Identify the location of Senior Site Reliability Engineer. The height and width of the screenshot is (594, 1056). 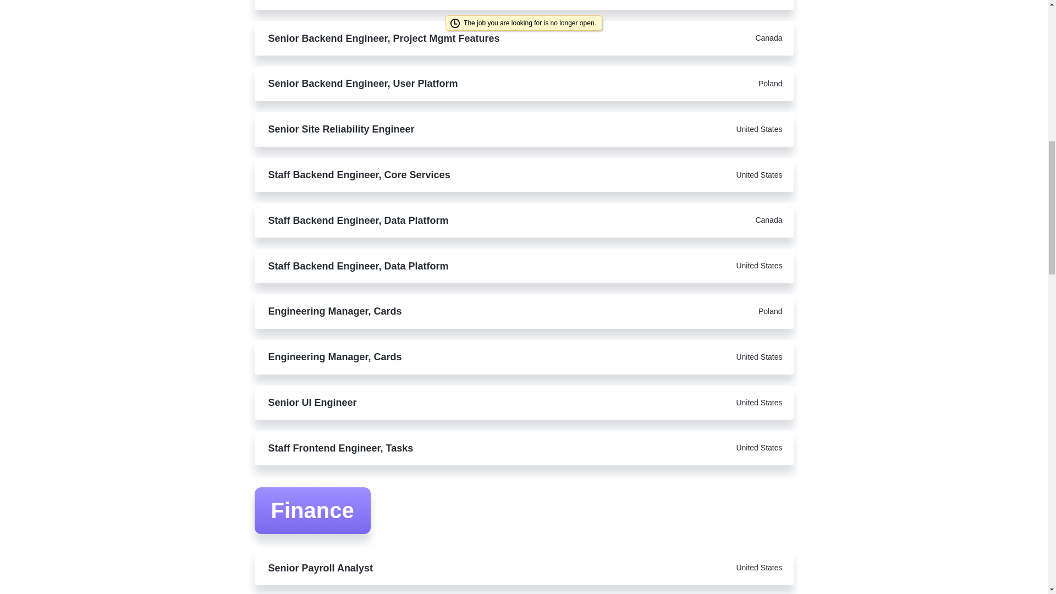
(448, 129).